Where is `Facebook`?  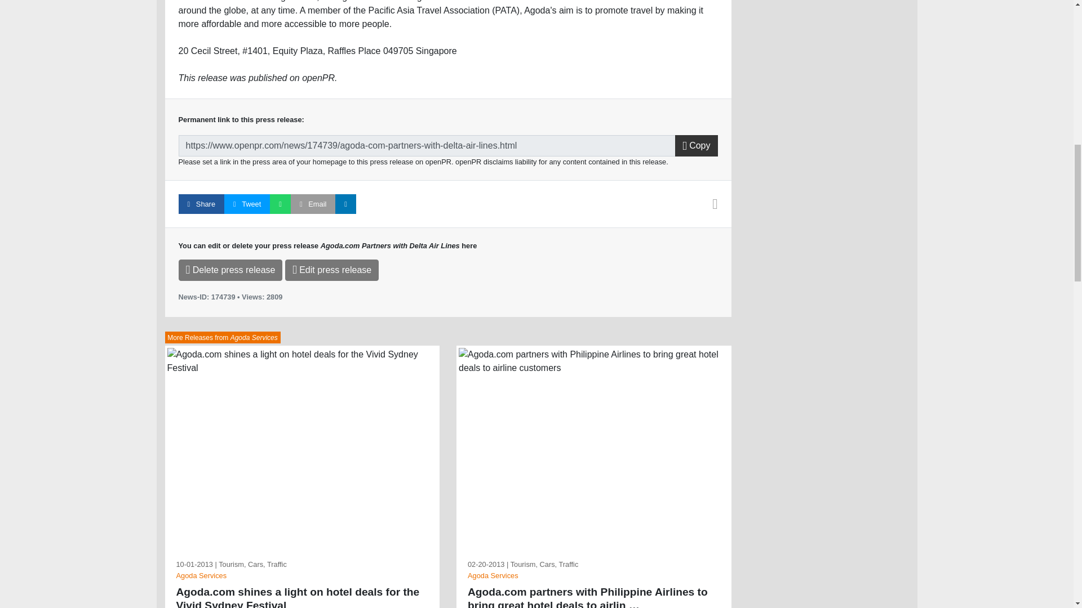
Facebook is located at coordinates (201, 204).